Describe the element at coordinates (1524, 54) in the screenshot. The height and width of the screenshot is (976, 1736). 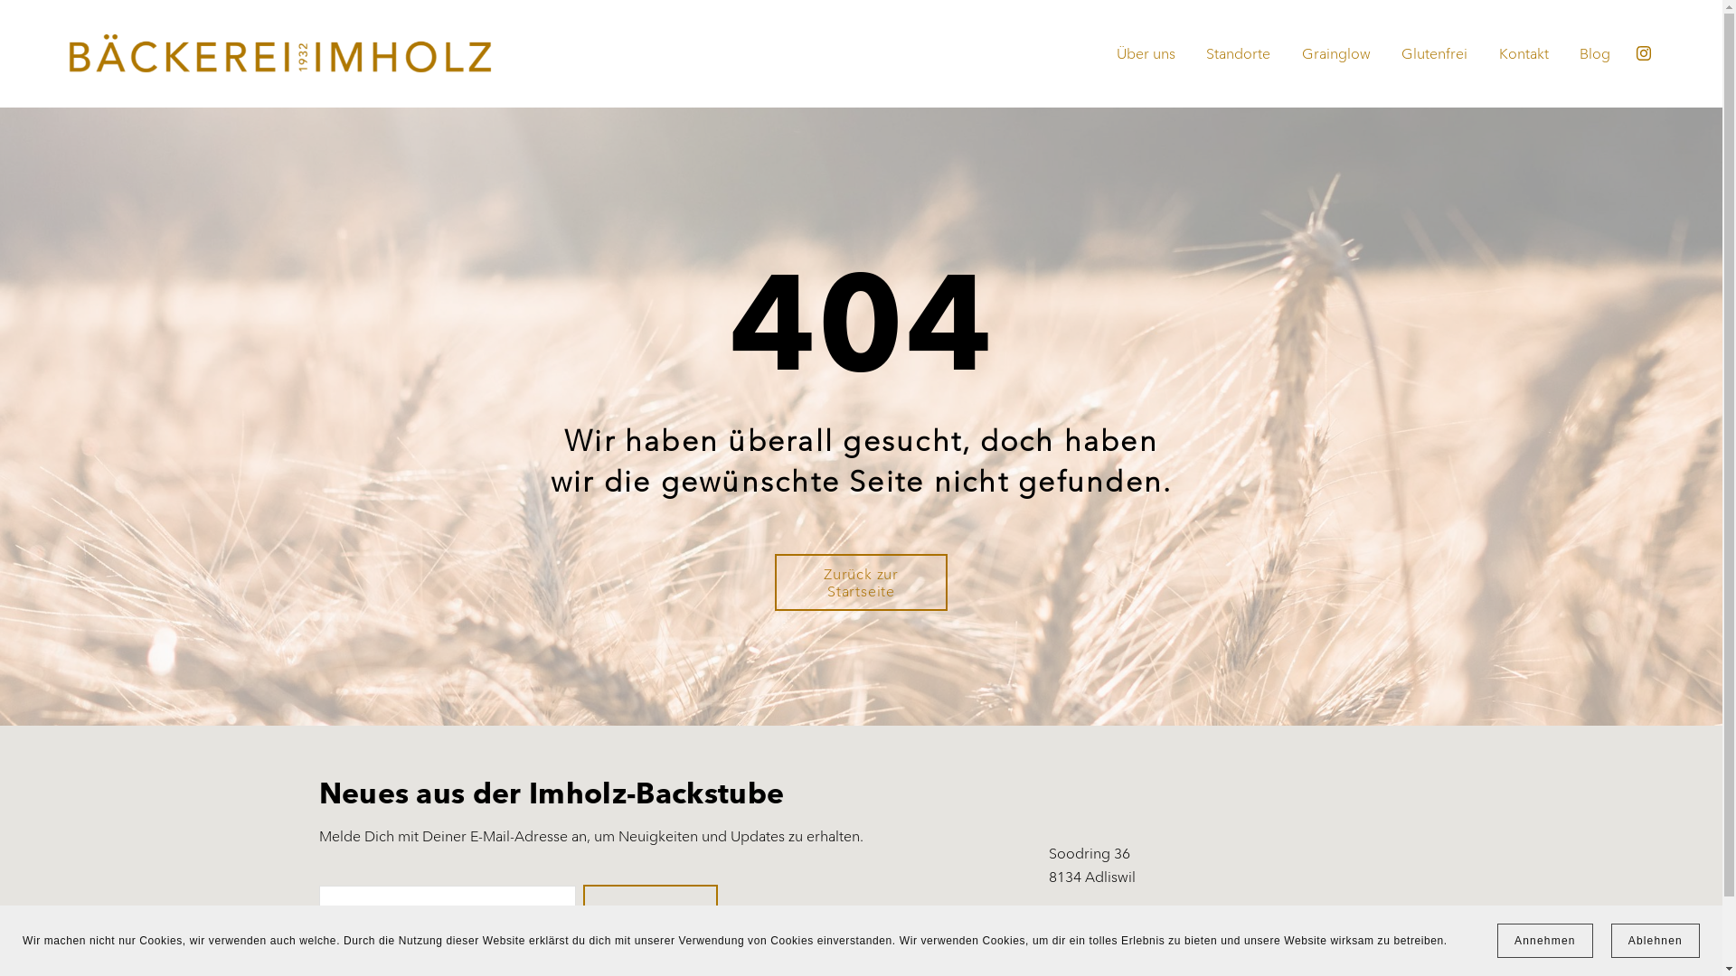
I see `Kontakt` at that location.